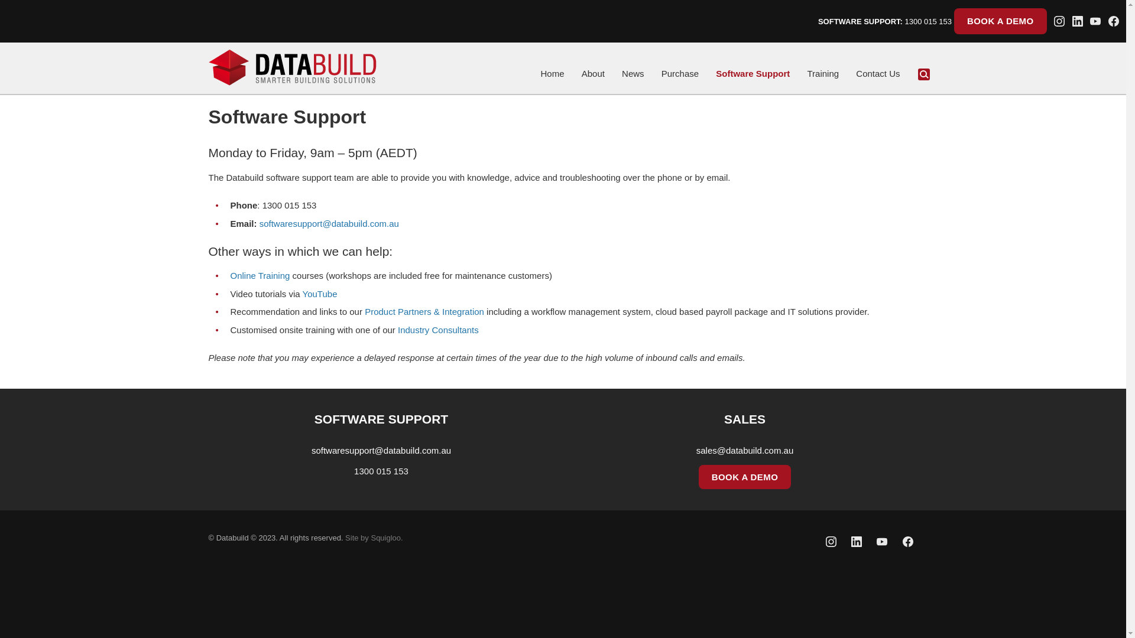 This screenshot has height=638, width=1135. Describe the element at coordinates (885, 21) in the screenshot. I see `SOFTWARE SUPPORT: 1300 015 153` at that location.